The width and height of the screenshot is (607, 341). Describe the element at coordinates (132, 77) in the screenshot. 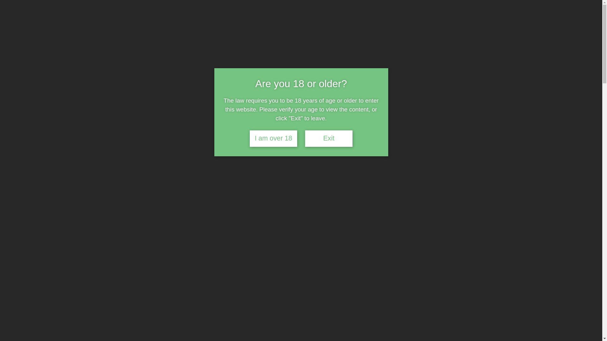

I see `Home` at that location.